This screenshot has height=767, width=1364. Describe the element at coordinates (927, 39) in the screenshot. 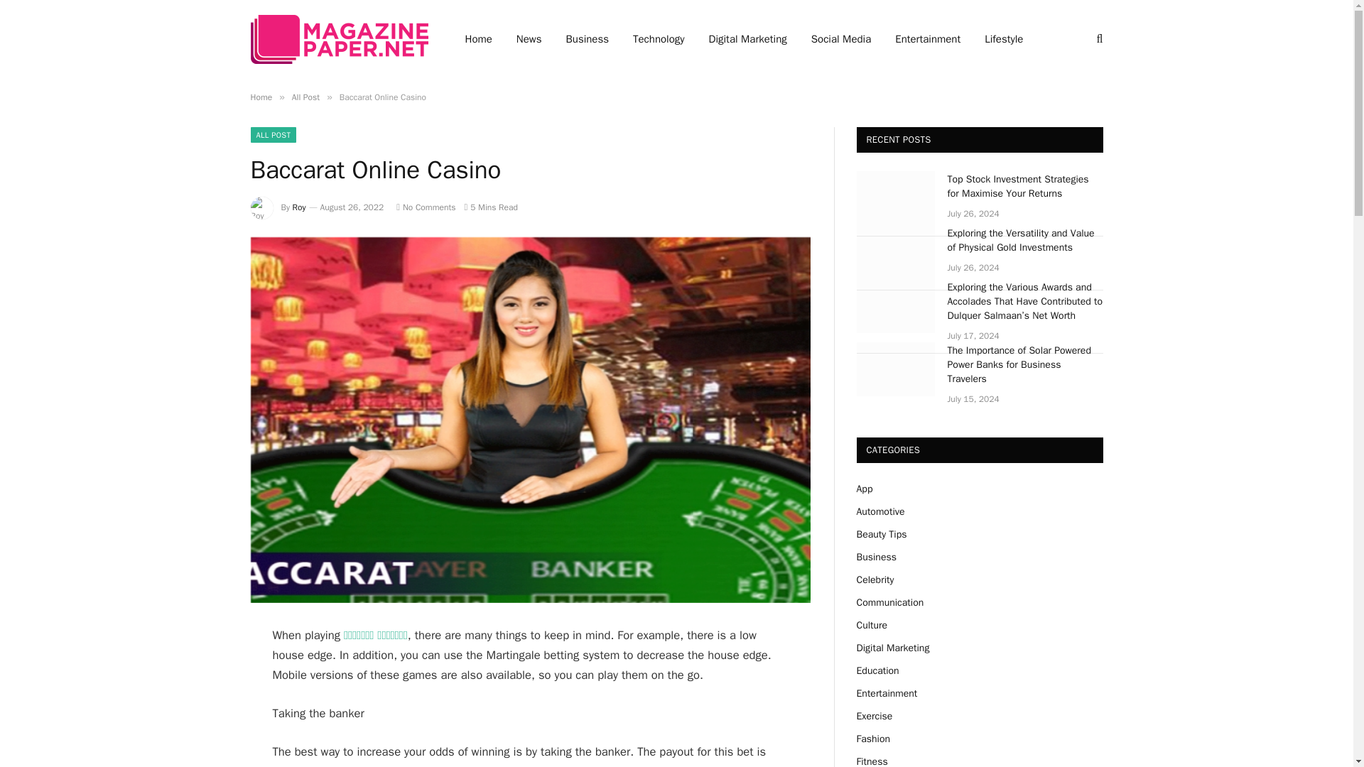

I see `Entertainment` at that location.